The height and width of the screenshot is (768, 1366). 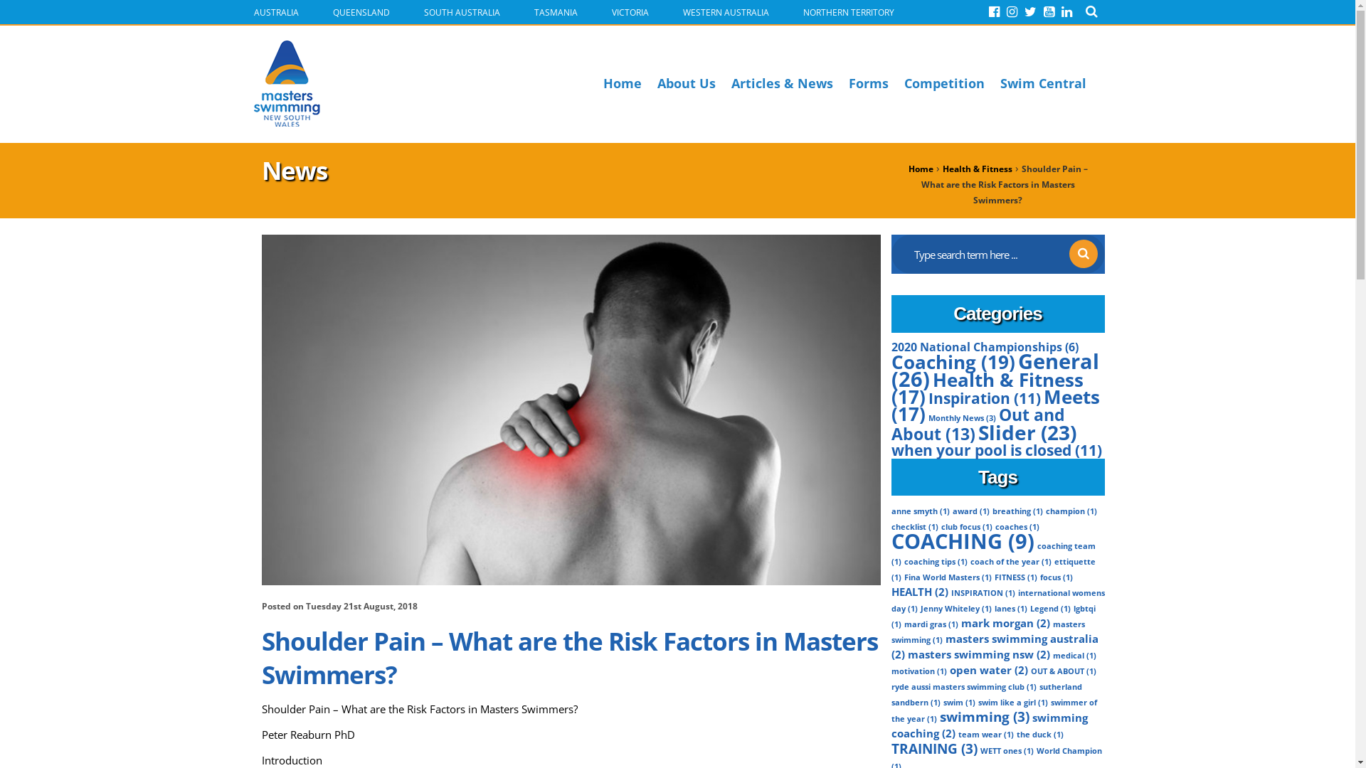 I want to click on AUSTRALIA, so click(x=275, y=11).